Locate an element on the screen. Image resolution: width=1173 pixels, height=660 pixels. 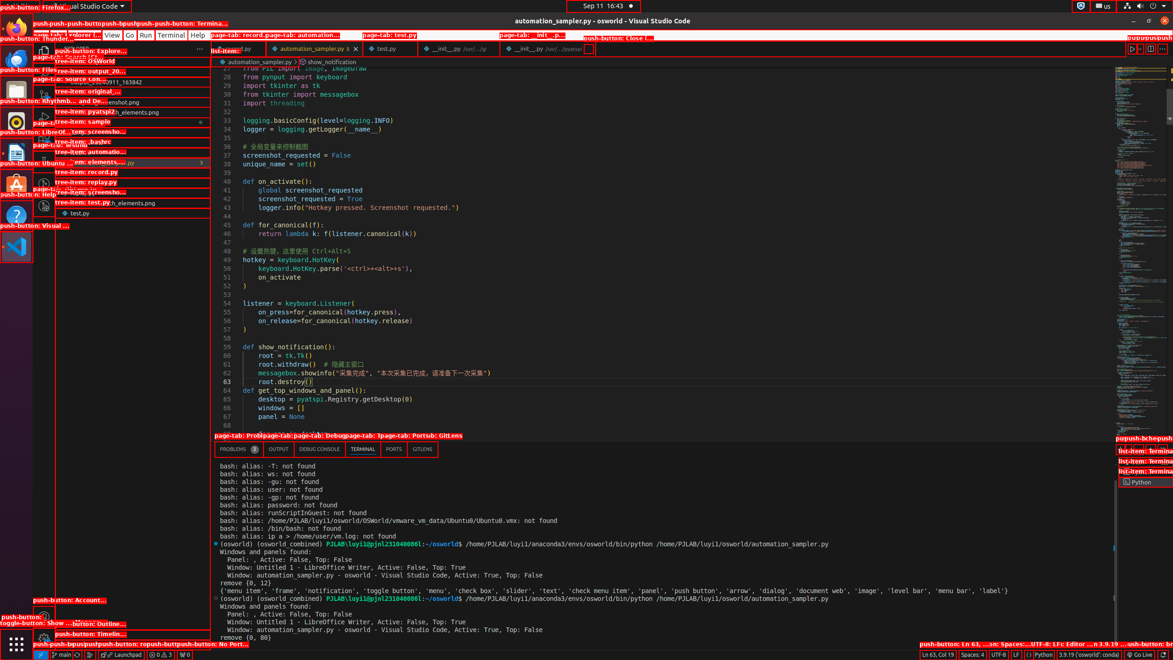
screenshot_with_elements.png is located at coordinates (133, 203).